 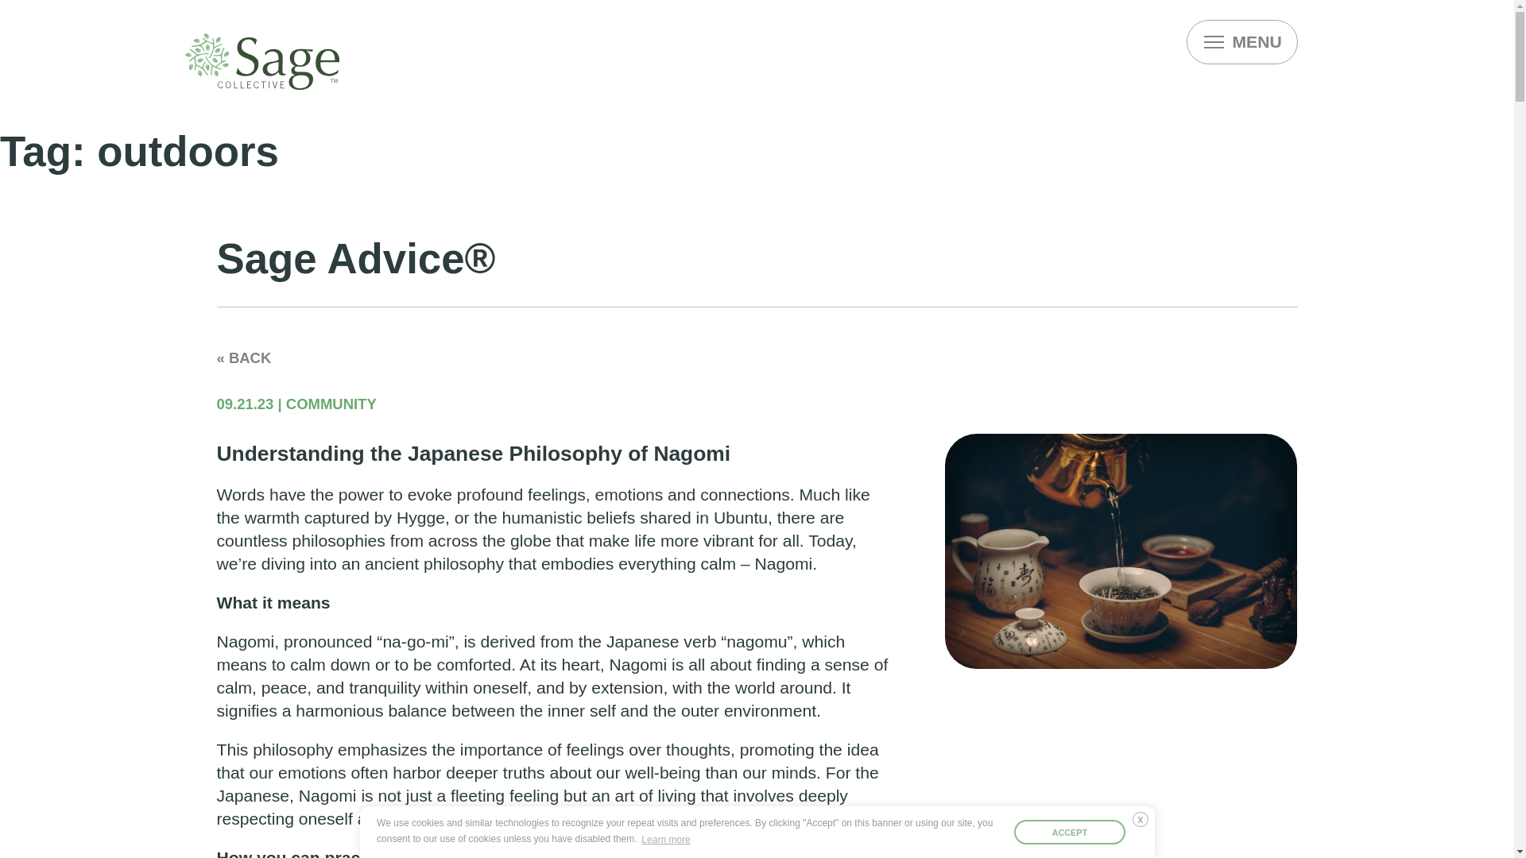 What do you see at coordinates (245, 640) in the screenshot?
I see `Nagomi` at bounding box center [245, 640].